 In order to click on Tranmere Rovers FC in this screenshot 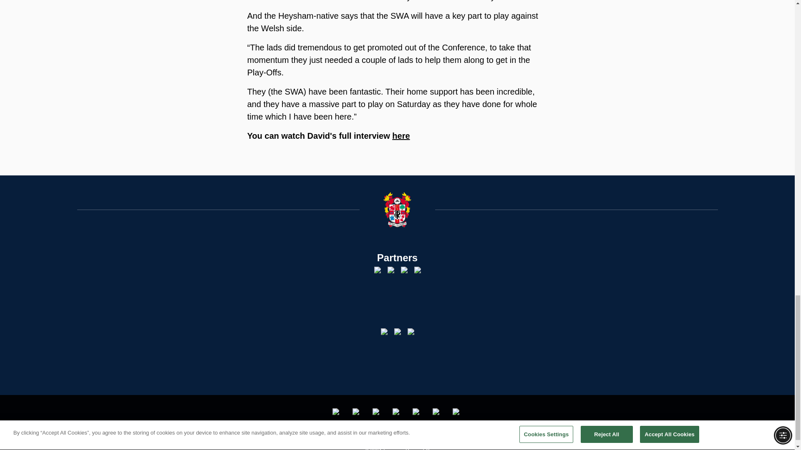, I will do `click(437, 411)`.